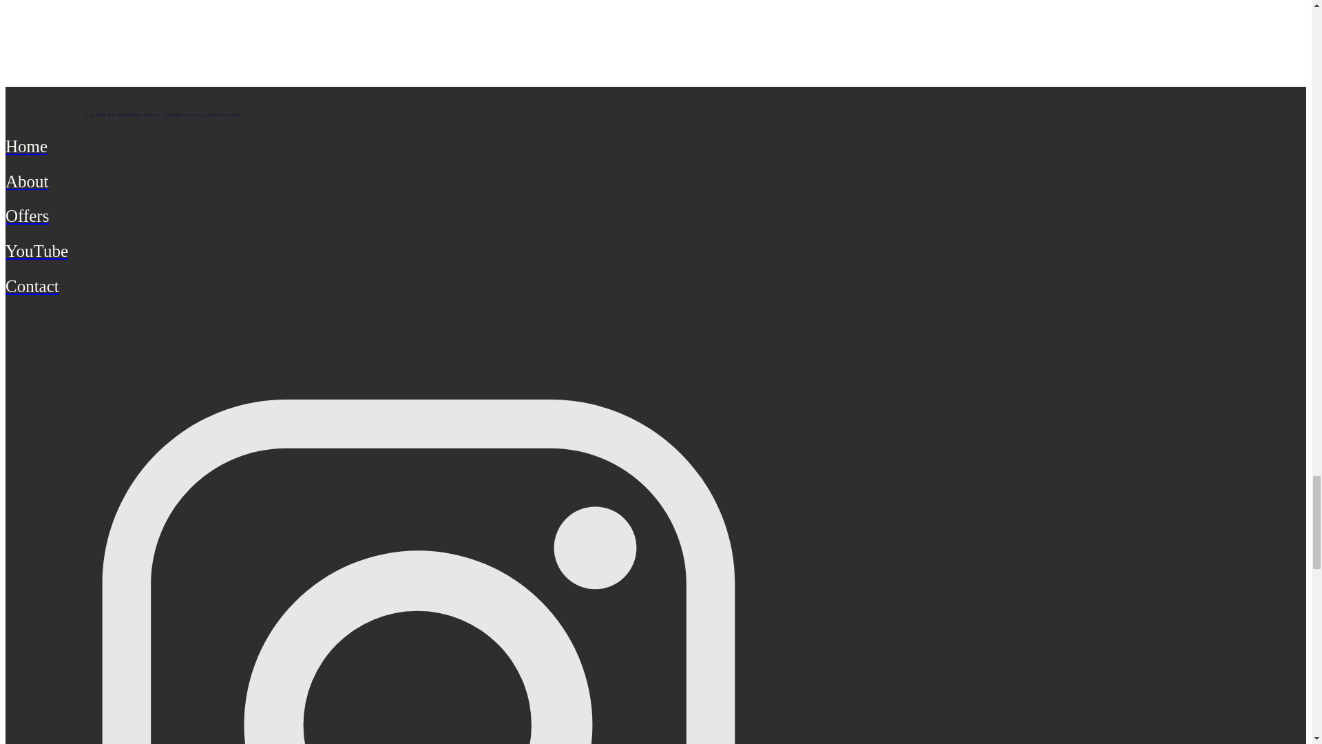 Image resolution: width=1322 pixels, height=744 pixels. Describe the element at coordinates (418, 286) in the screenshot. I see `Contact` at that location.